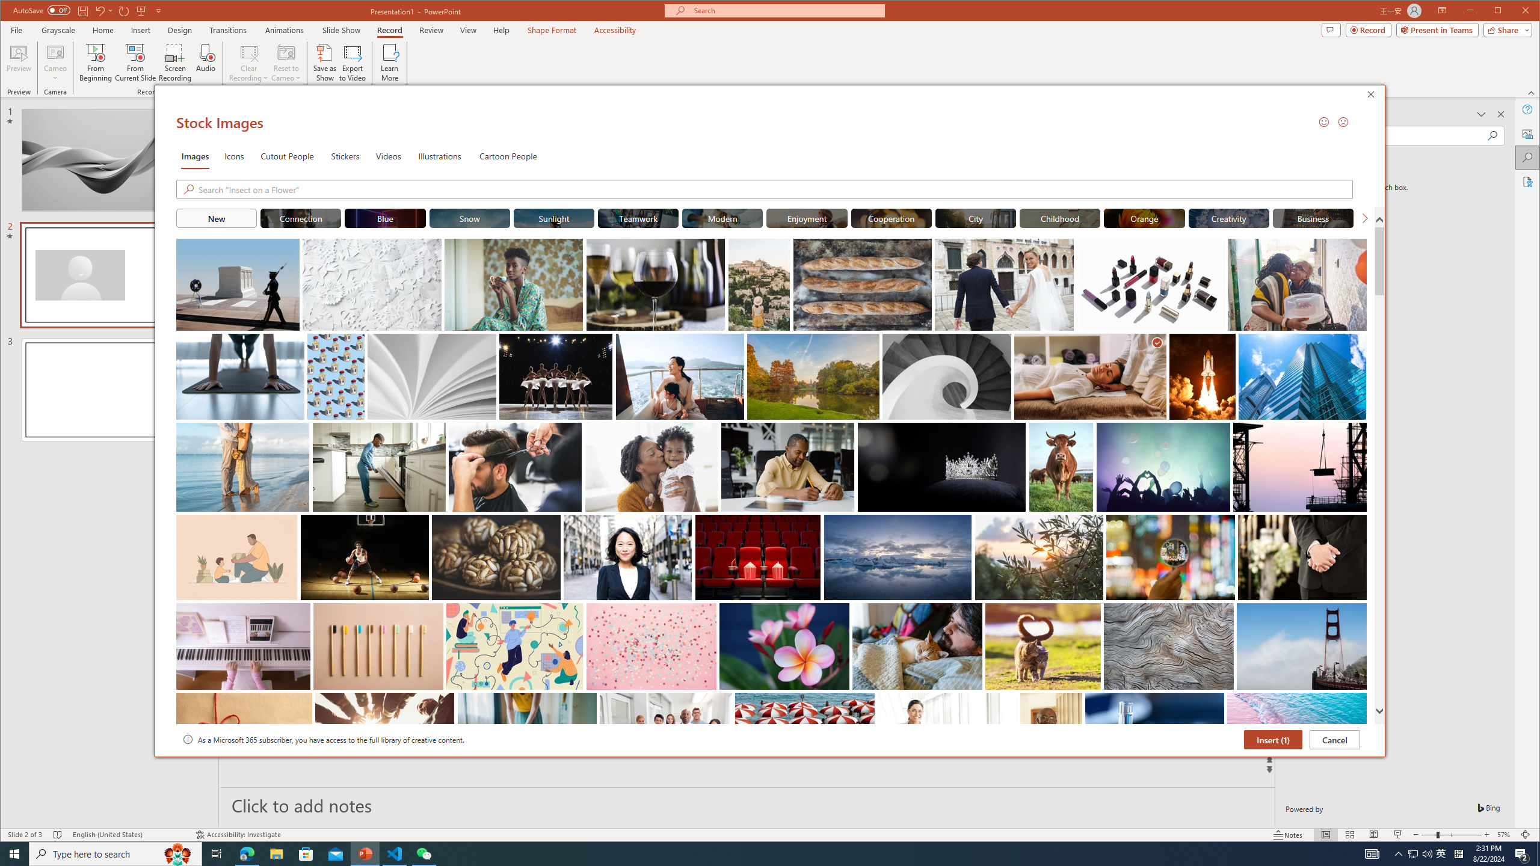  I want to click on "Childhood" Stock Images., so click(1059, 218).